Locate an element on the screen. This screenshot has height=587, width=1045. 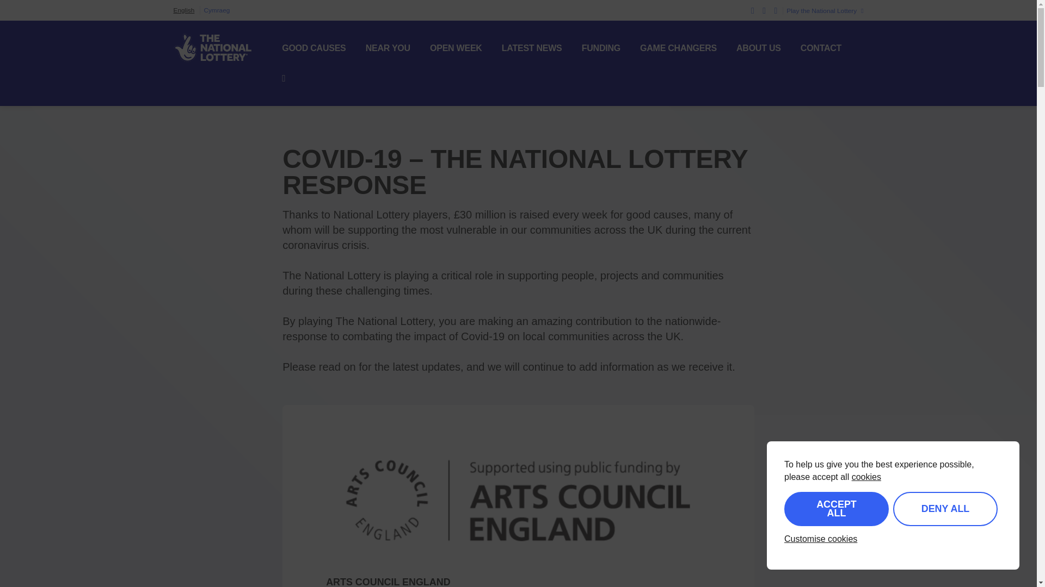
FUNDING is located at coordinates (601, 48).